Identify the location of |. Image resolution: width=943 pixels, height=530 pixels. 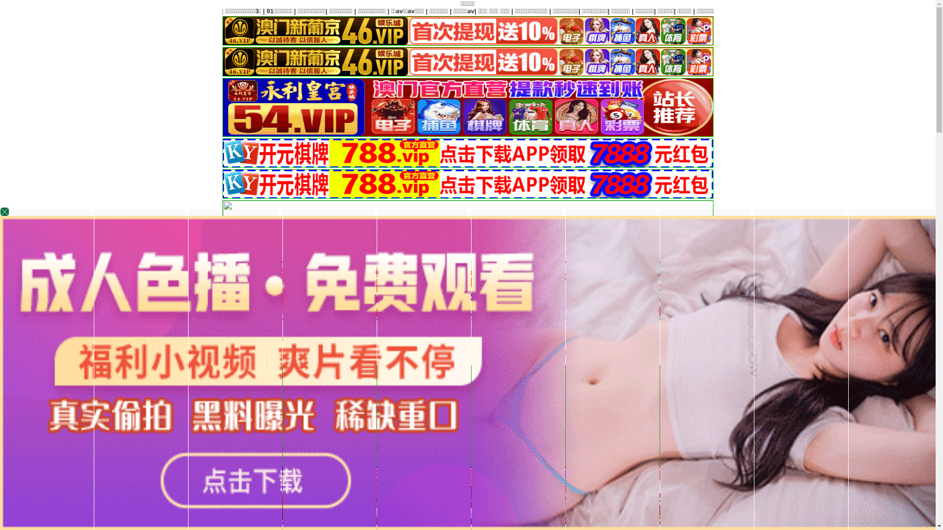
(653, 449).